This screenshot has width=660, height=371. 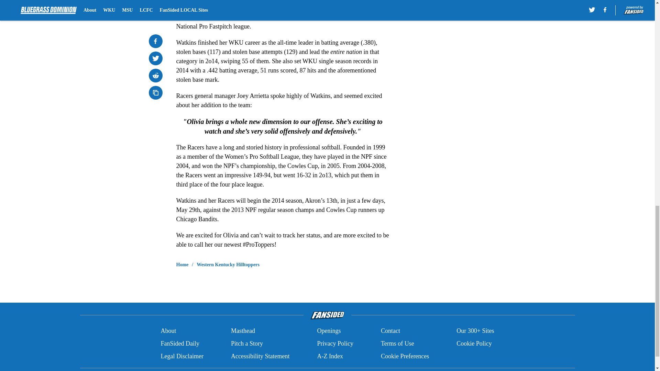 I want to click on Western Kentucky Hilltoppers, so click(x=228, y=265).